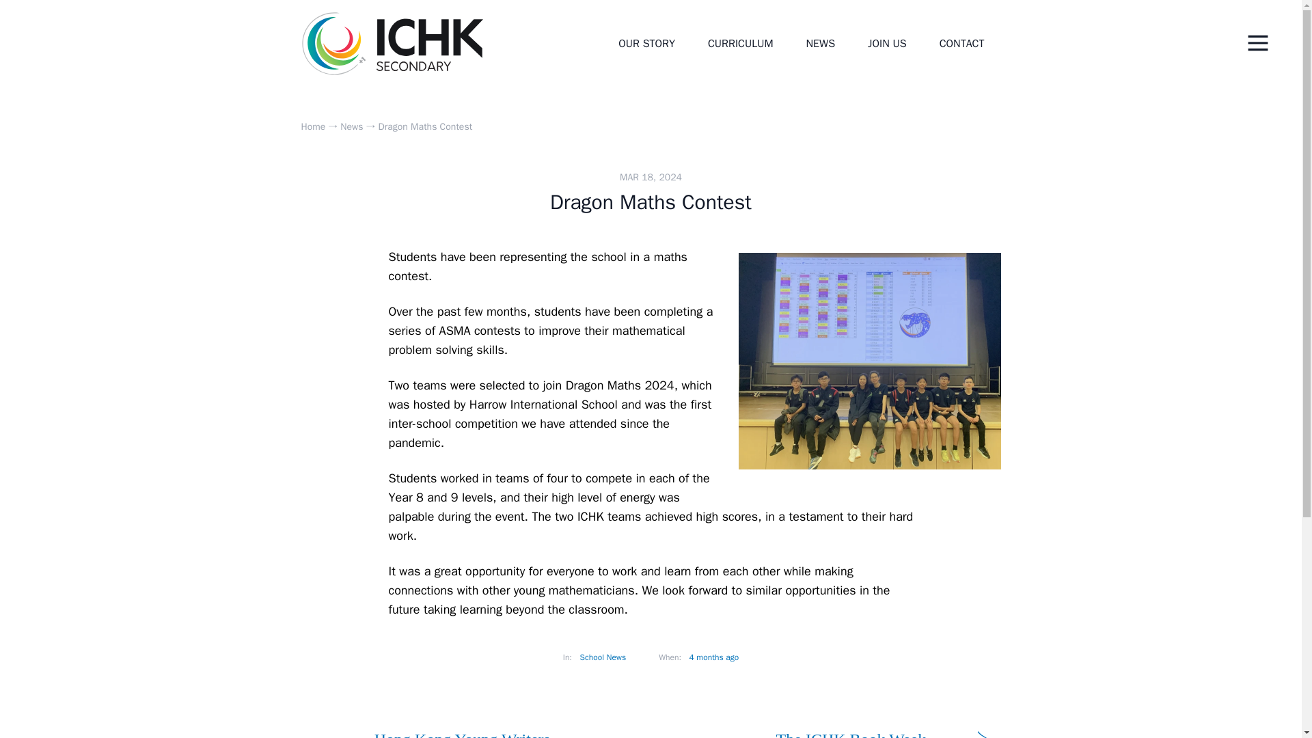 The height and width of the screenshot is (738, 1312). What do you see at coordinates (962, 43) in the screenshot?
I see `CONTACT` at bounding box center [962, 43].